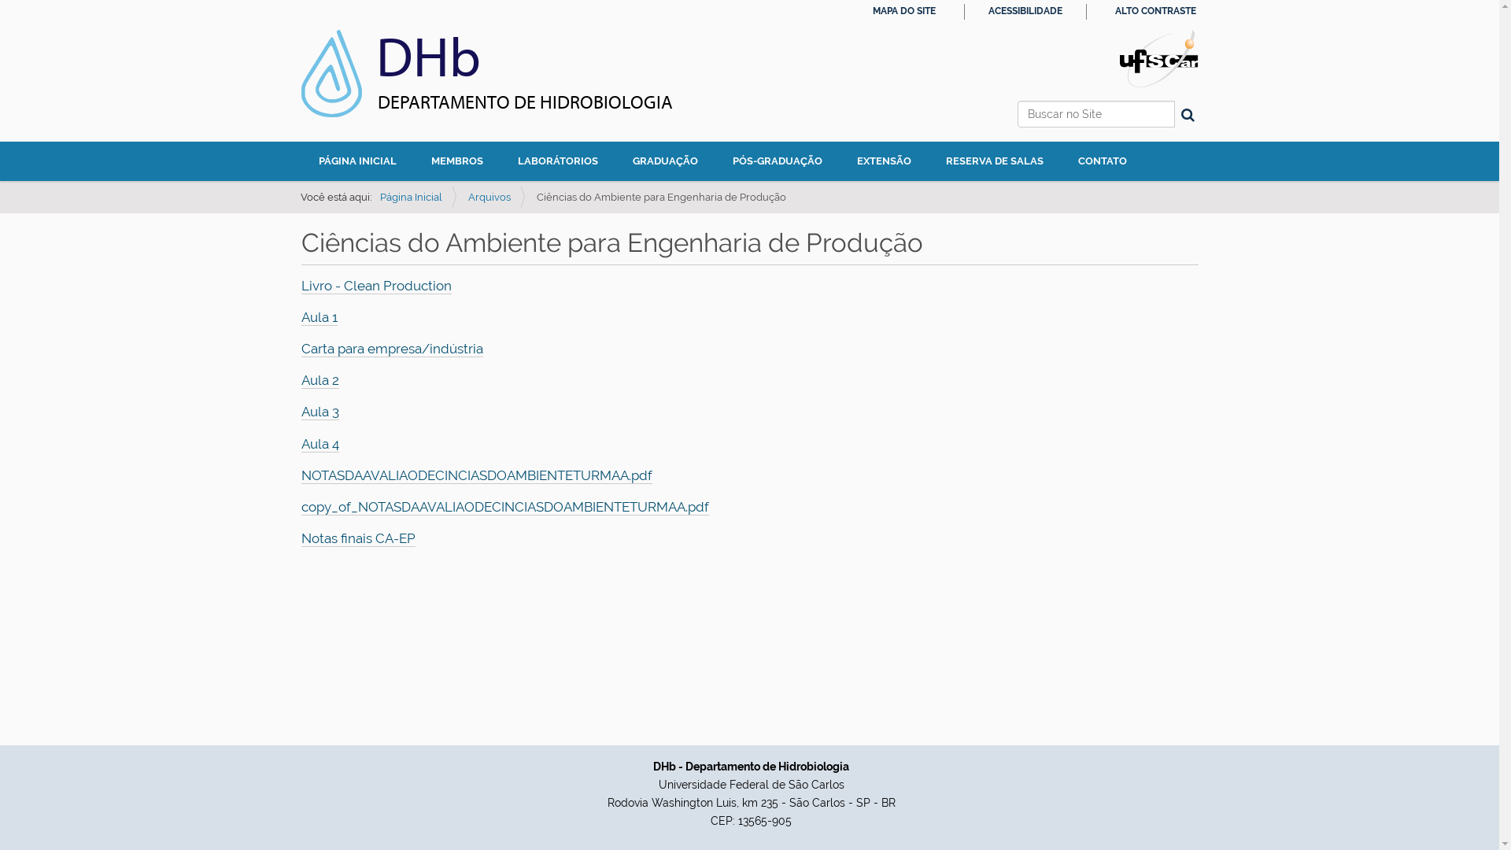 The image size is (1511, 850). What do you see at coordinates (476, 475) in the screenshot?
I see `NOTASDAAVALIAODECINCIASDOAMBIENTETURMAA.pdf` at bounding box center [476, 475].